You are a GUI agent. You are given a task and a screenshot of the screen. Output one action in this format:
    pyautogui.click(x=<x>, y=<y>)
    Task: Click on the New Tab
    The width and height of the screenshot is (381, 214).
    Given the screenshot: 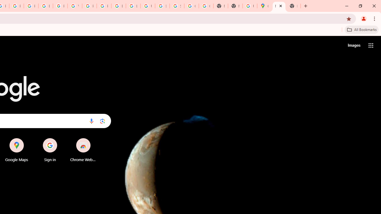 What is the action you would take?
    pyautogui.click(x=293, y=6)
    